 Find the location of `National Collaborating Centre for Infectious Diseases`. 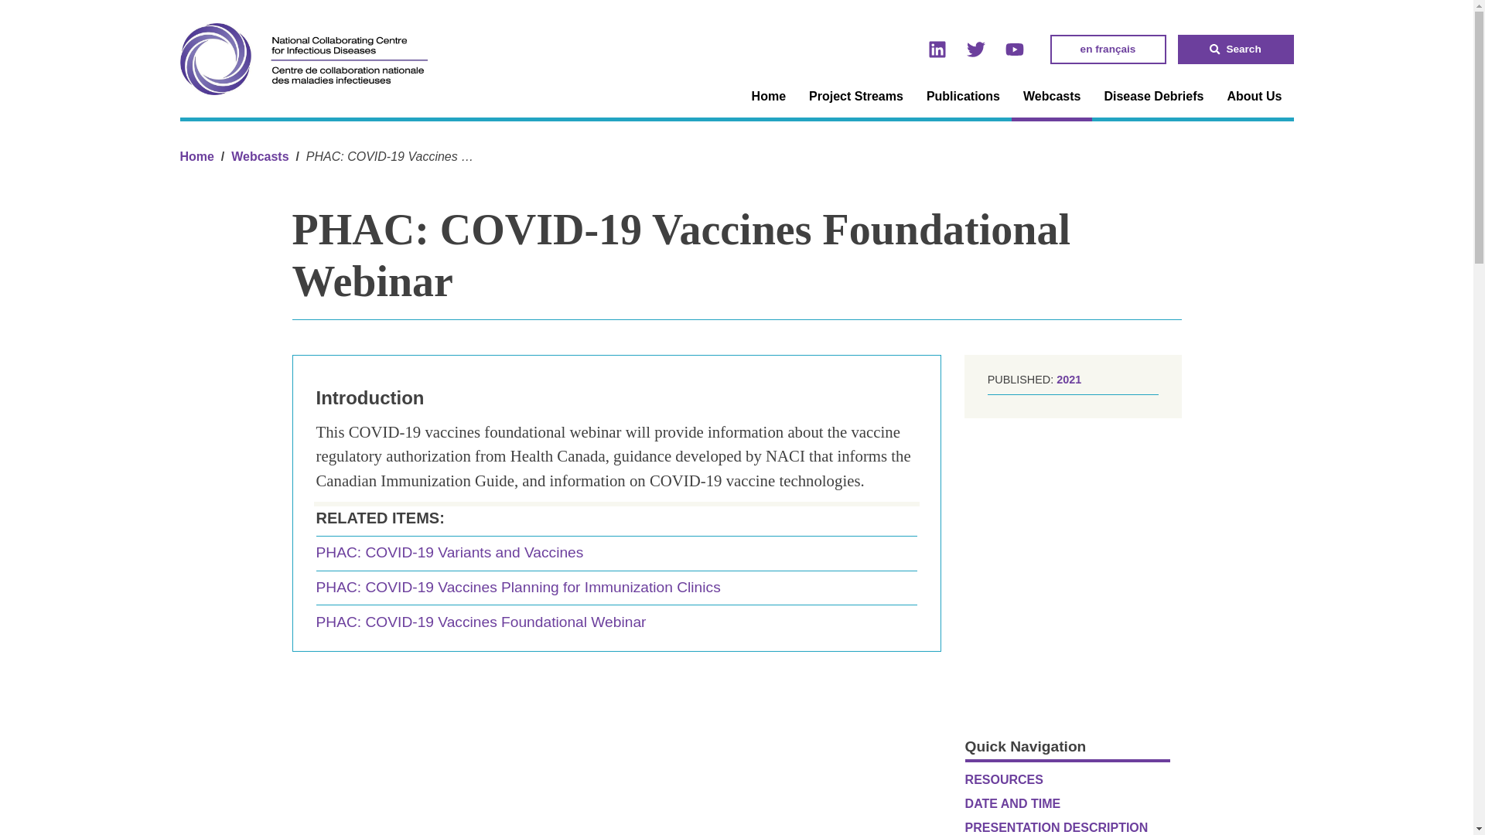

National Collaborating Centre for Infectious Diseases is located at coordinates (196, 156).